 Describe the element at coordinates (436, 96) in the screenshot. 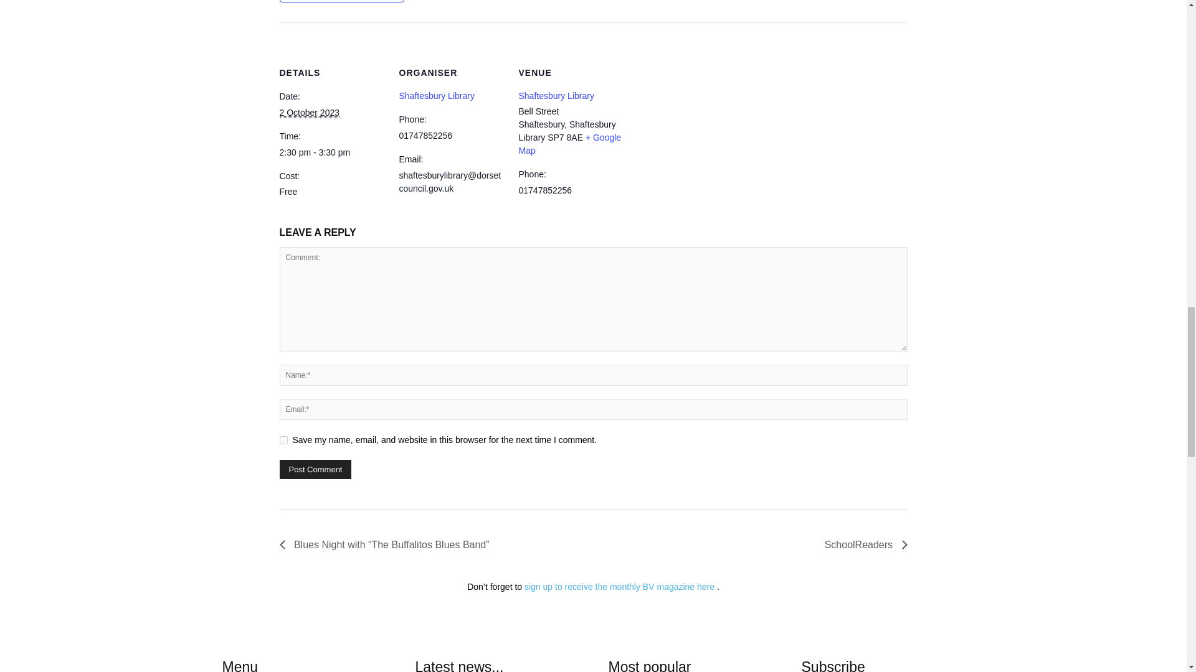

I see `Shaftesbury Library` at that location.